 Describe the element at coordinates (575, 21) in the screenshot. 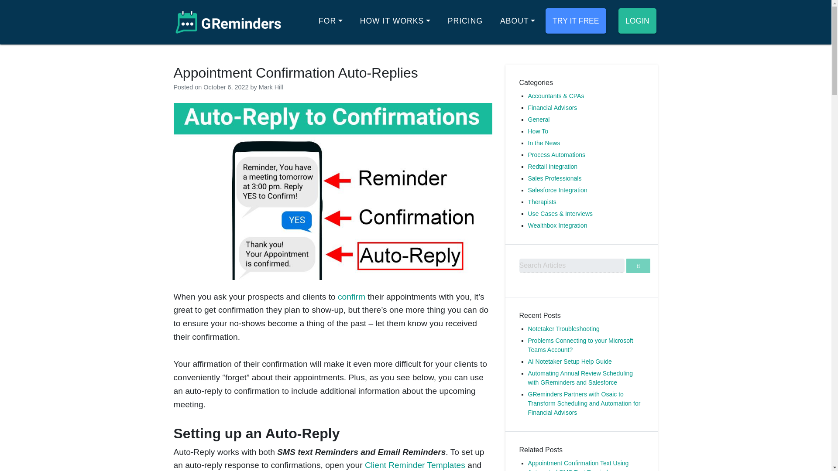

I see `TRY IT FREE` at that location.